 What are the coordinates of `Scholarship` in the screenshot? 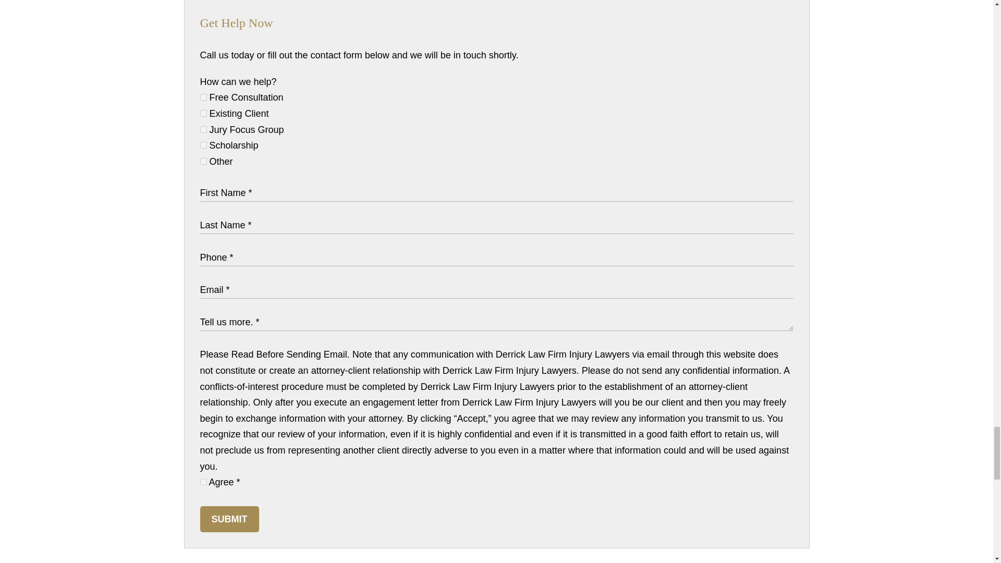 It's located at (203, 145).